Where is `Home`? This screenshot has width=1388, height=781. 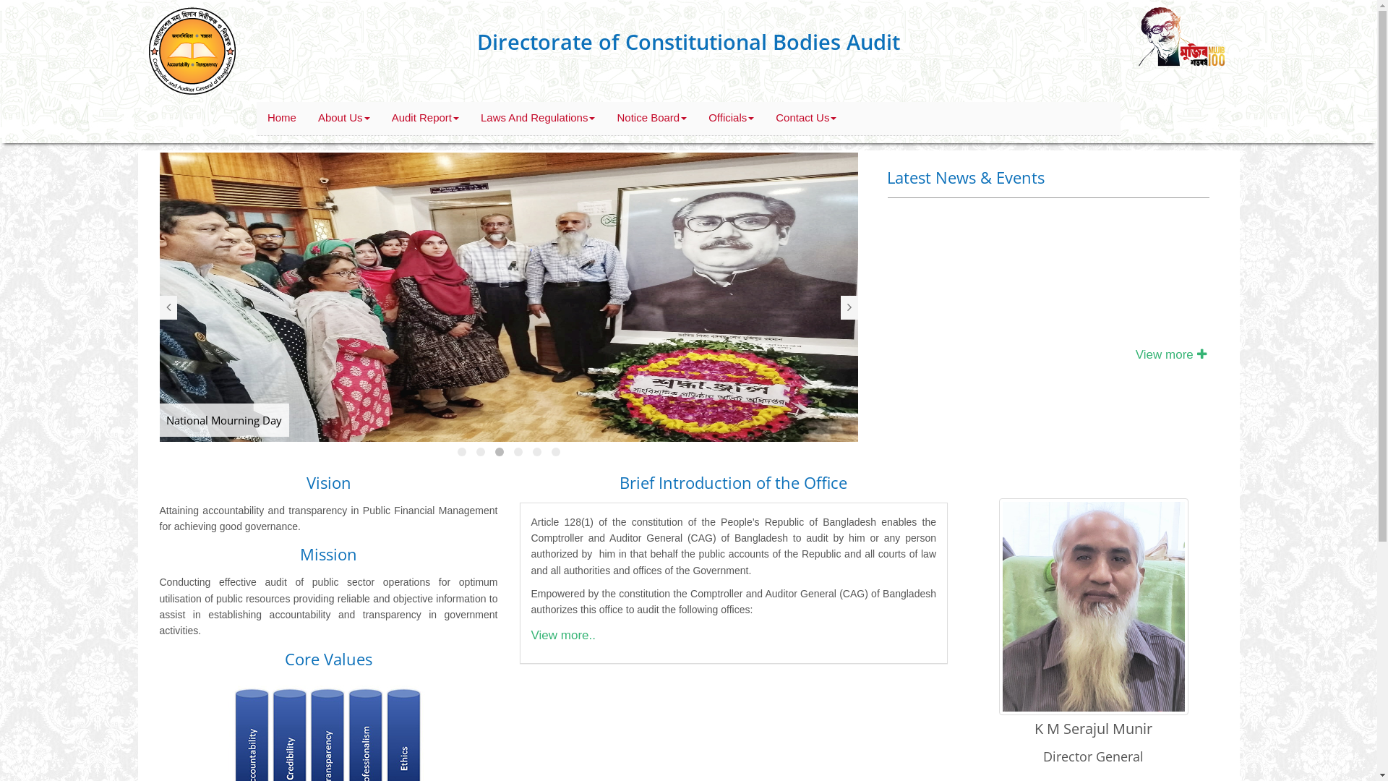
Home is located at coordinates (282, 119).